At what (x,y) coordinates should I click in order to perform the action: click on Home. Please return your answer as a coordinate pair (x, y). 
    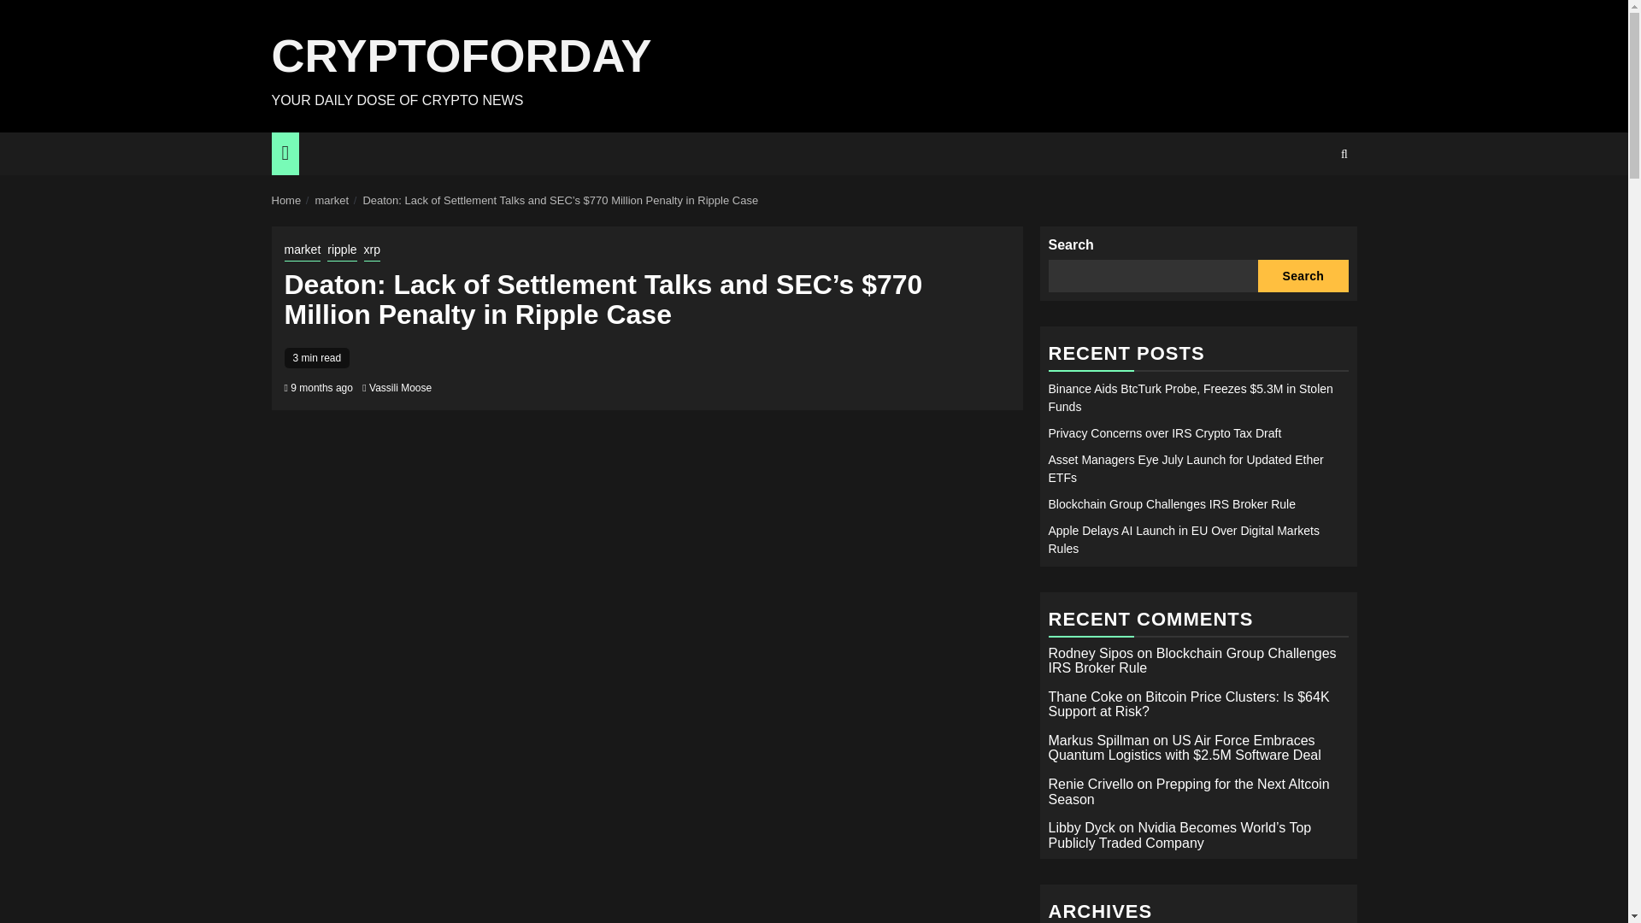
    Looking at the image, I should click on (287, 200).